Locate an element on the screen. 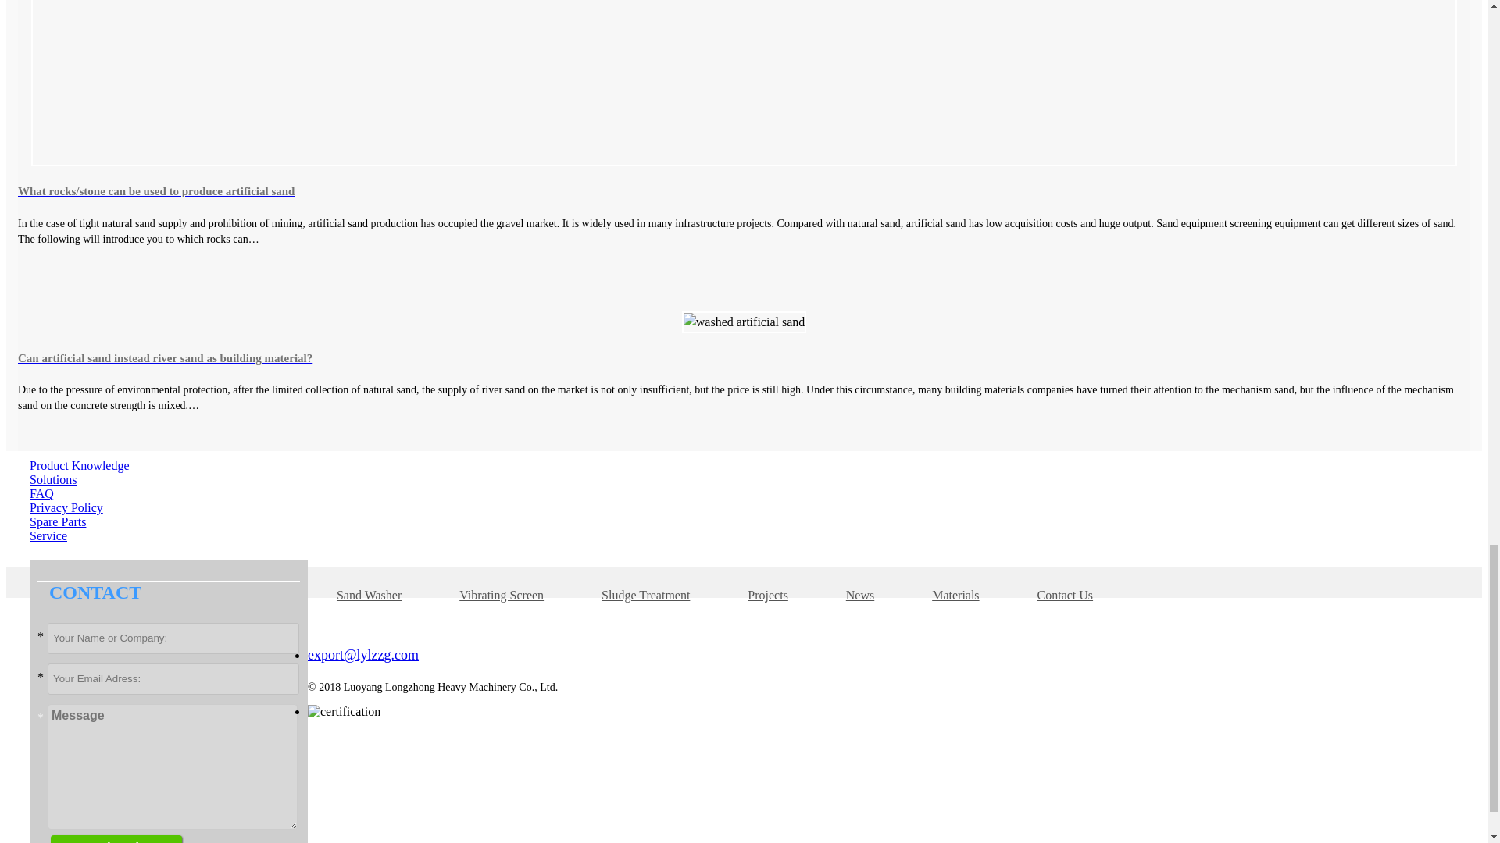 The height and width of the screenshot is (843, 1500). Sand Washer is located at coordinates (369, 595).